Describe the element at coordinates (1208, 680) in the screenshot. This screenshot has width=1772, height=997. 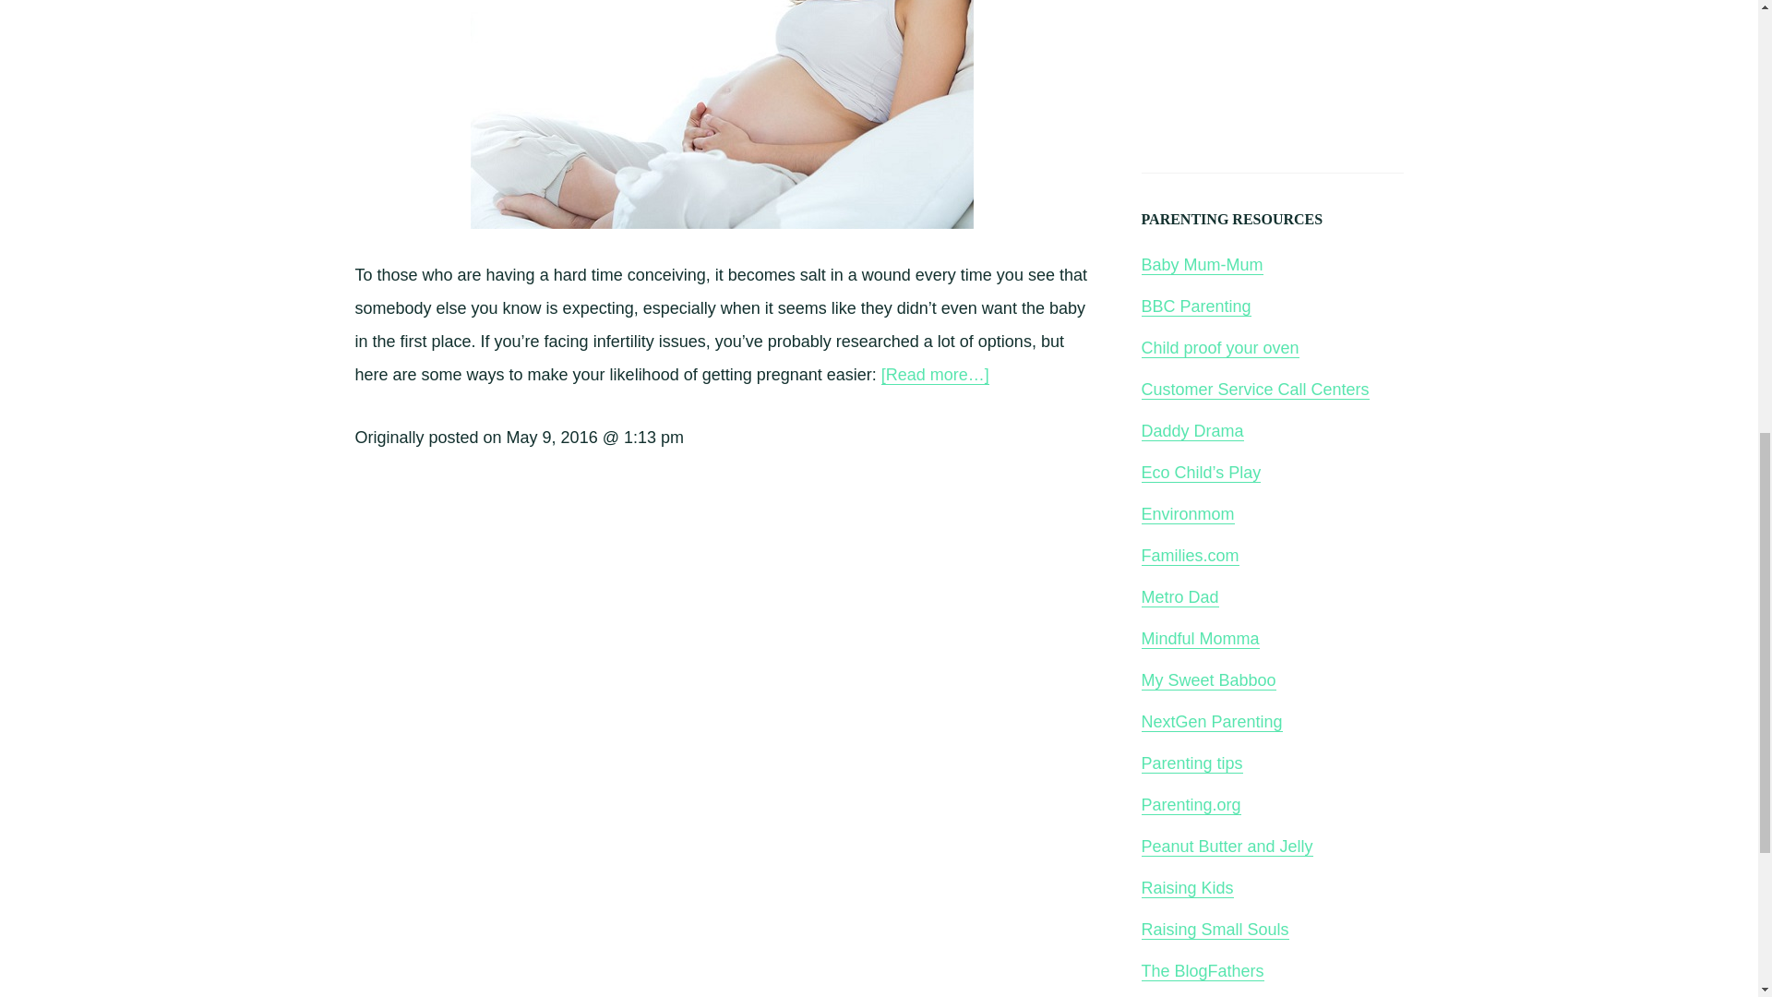
I see `My Sweet Babboo` at that location.